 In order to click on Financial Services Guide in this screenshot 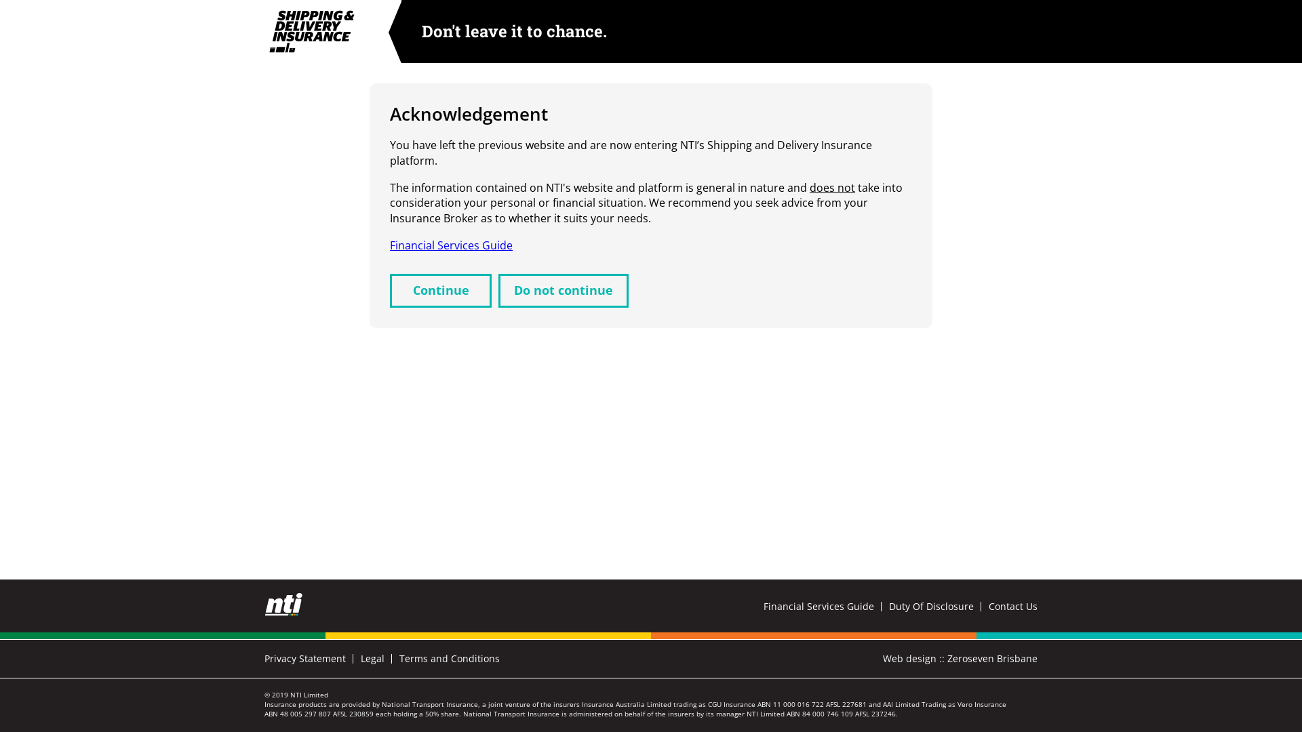, I will do `click(826, 609)`.